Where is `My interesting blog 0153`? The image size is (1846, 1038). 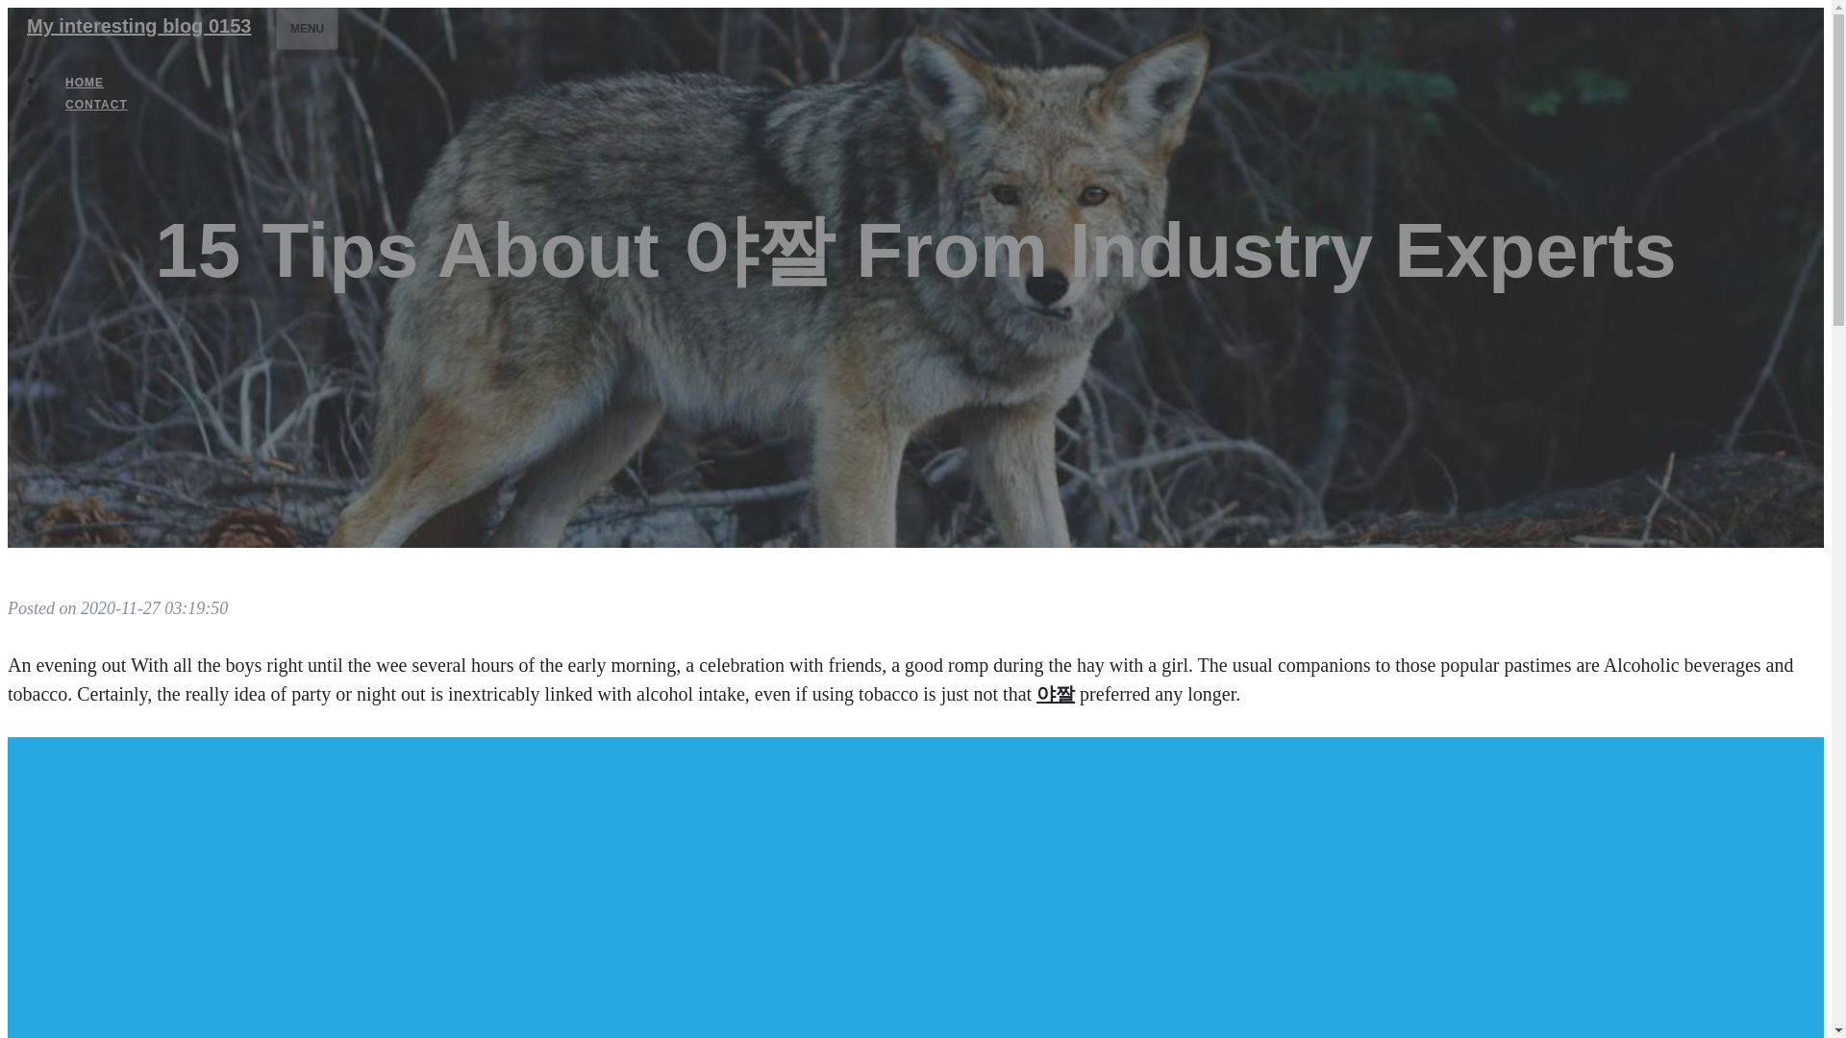
My interesting blog 0153 is located at coordinates (138, 25).